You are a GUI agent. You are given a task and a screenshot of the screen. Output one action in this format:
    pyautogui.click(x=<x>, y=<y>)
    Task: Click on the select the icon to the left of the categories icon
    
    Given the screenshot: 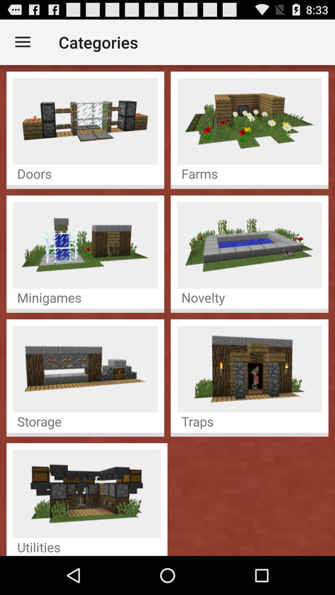 What is the action you would take?
    pyautogui.click(x=23, y=42)
    